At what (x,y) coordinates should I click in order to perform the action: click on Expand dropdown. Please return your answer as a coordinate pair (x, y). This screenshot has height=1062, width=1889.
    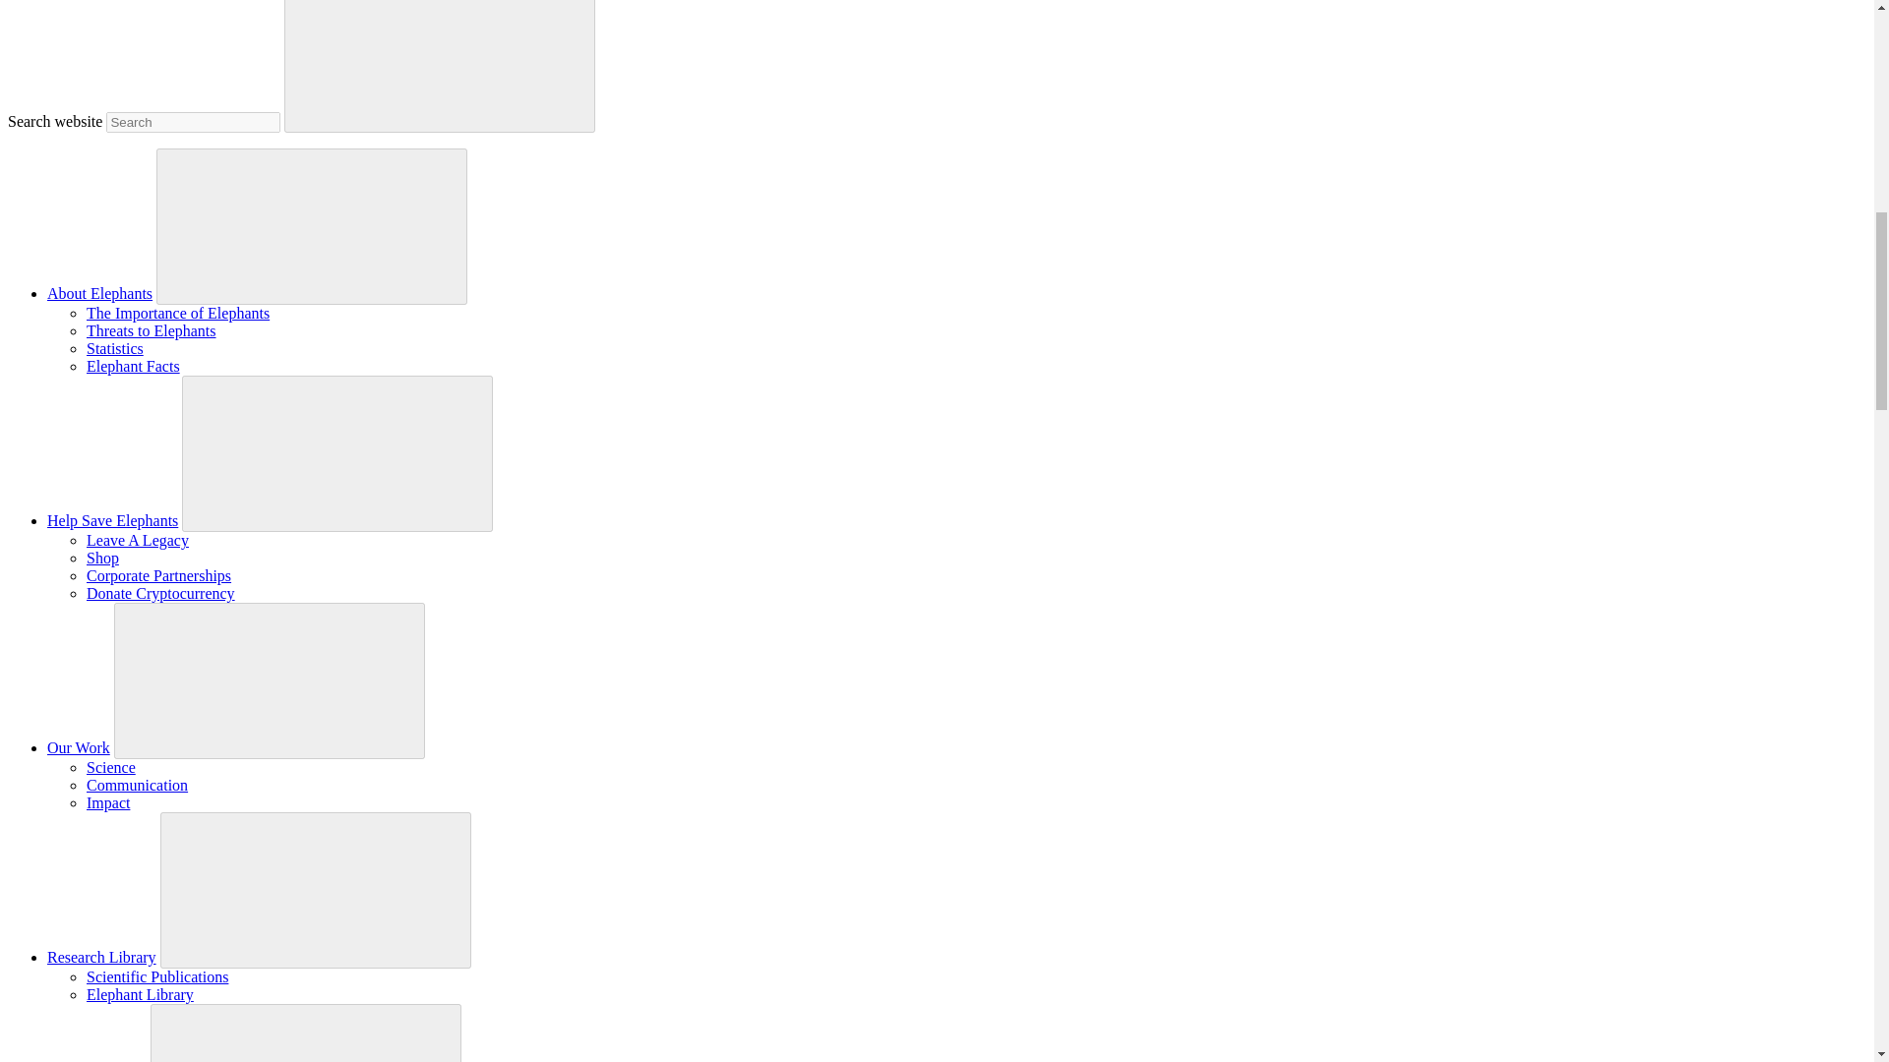
    Looking at the image, I should click on (337, 451).